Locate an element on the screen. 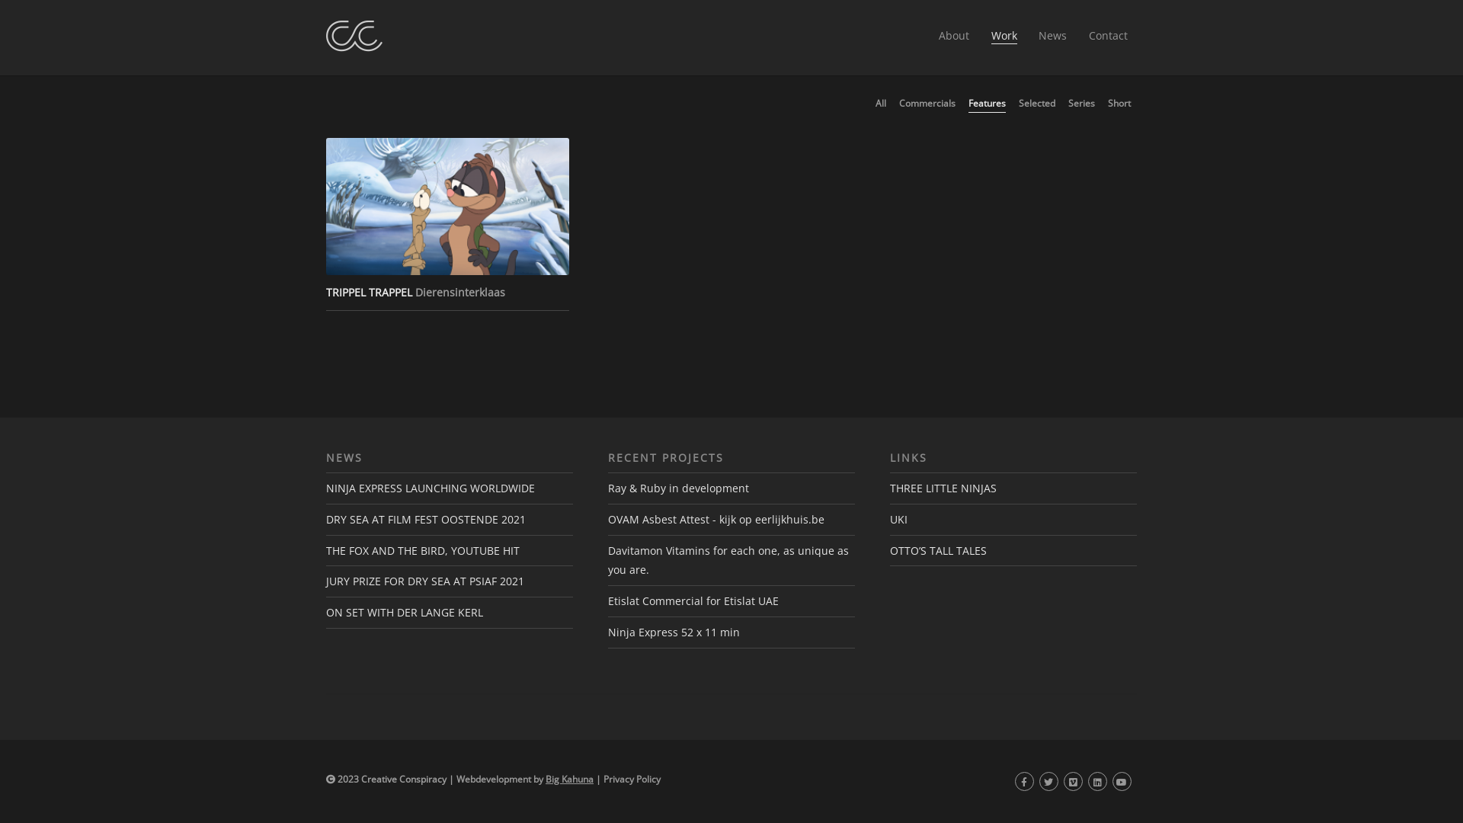 The image size is (1463, 823). Work is located at coordinates (1004, 37).